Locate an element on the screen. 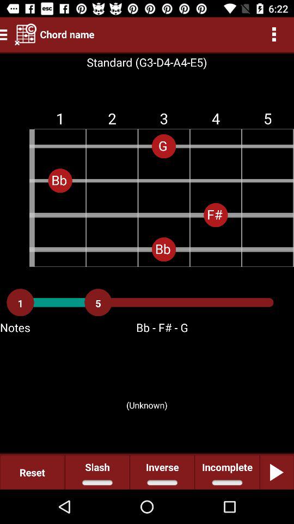 This screenshot has height=524, width=294. open item below the notes icon is located at coordinates (147, 390).